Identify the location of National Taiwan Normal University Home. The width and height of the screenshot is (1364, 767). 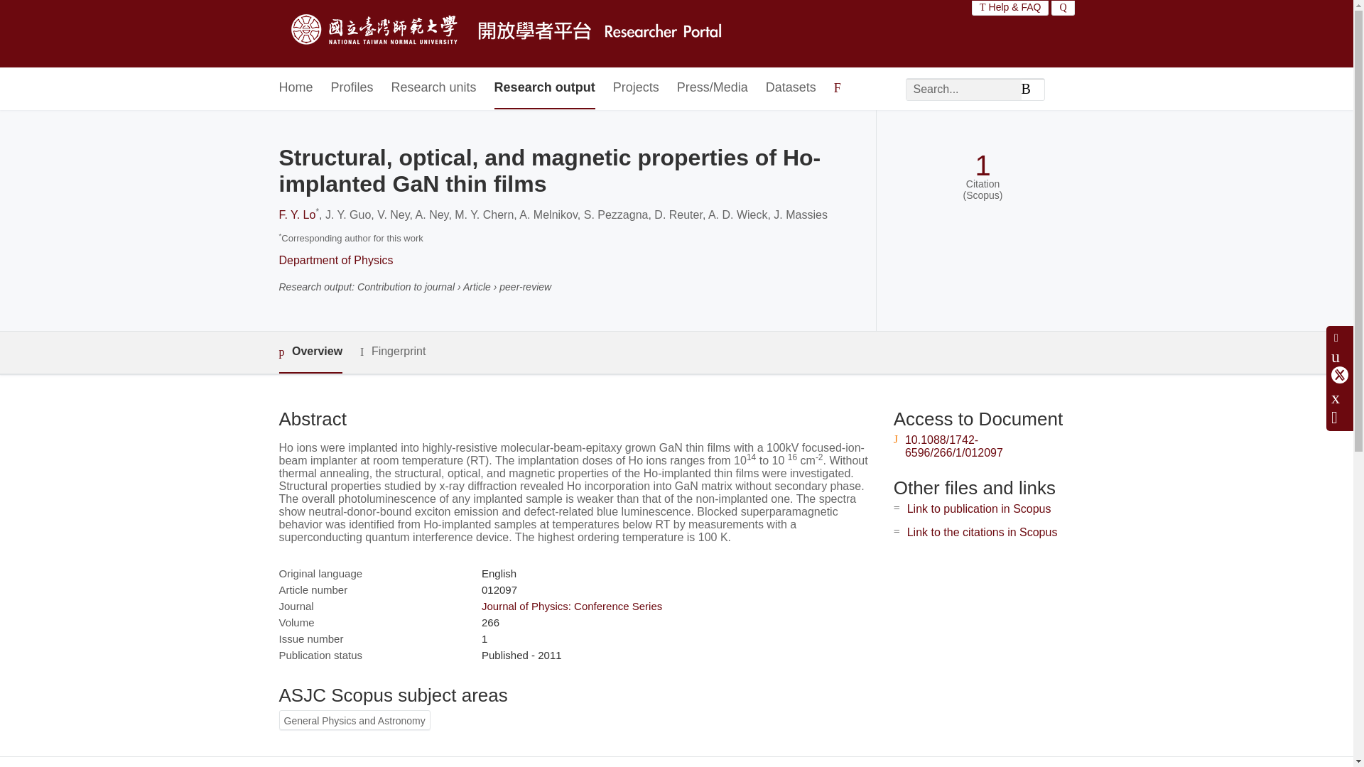
(509, 33).